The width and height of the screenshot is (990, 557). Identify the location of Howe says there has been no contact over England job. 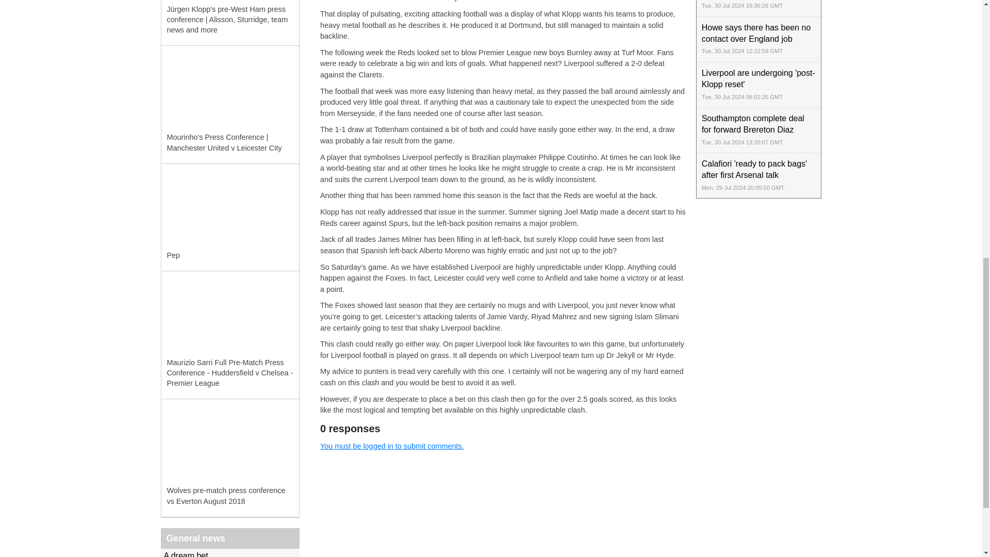
(758, 39).